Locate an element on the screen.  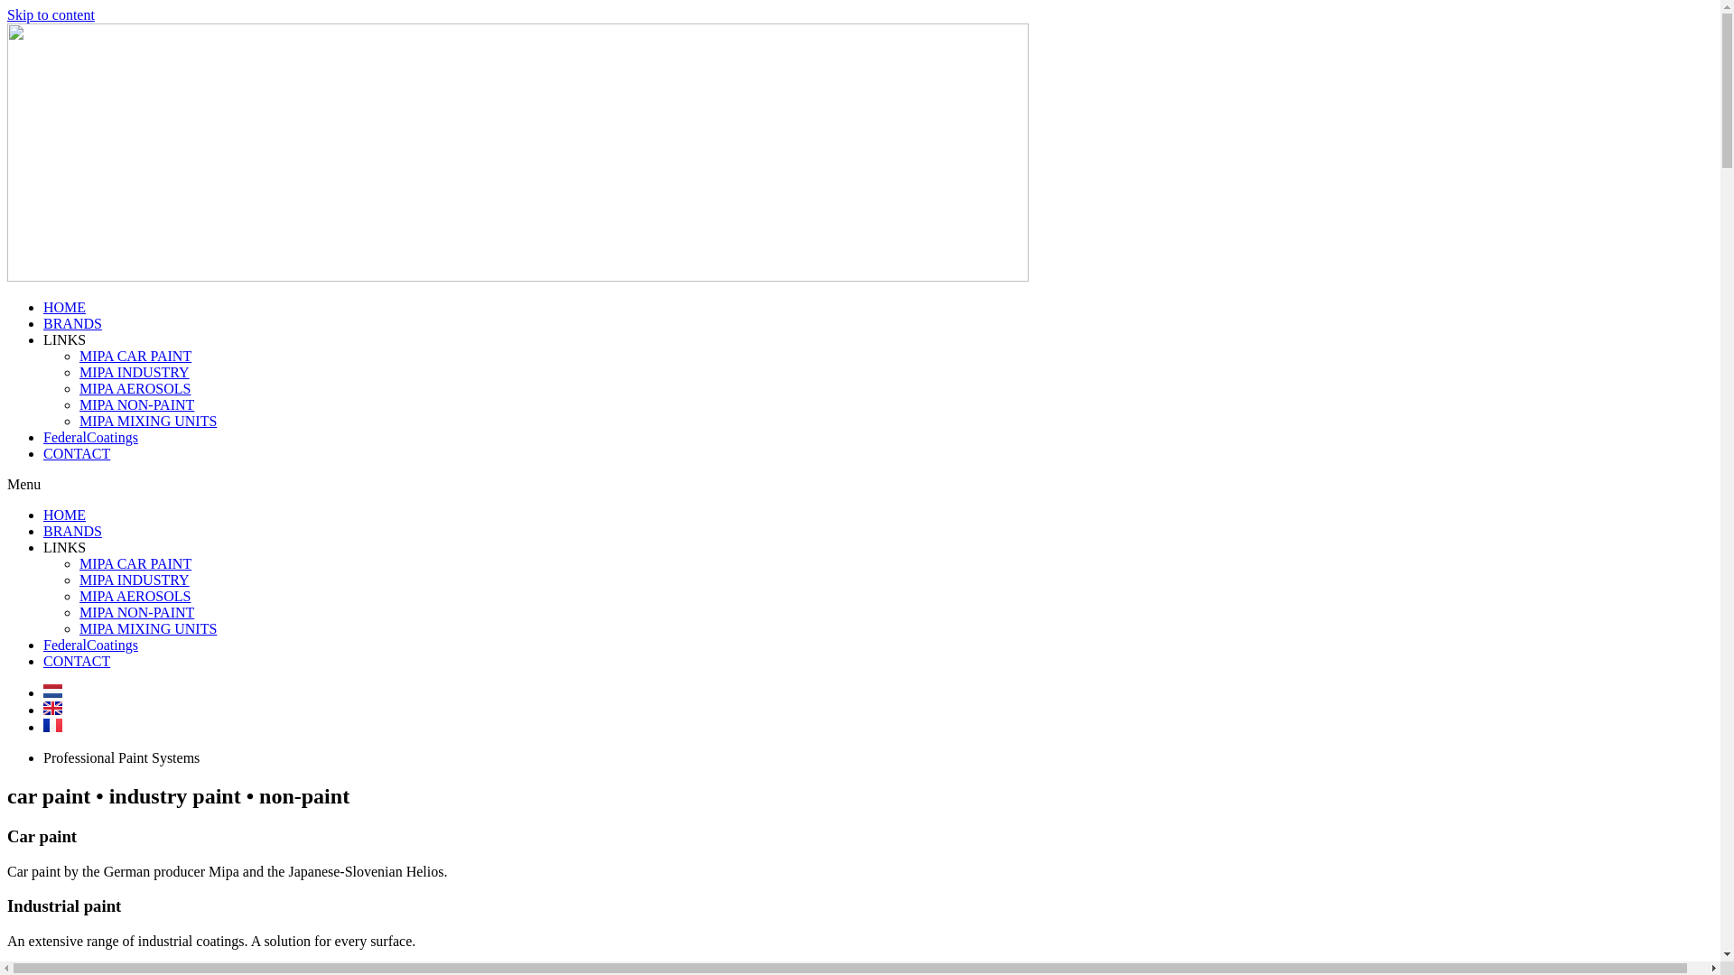
MIPA CAR PAINT is located at coordinates (135, 563).